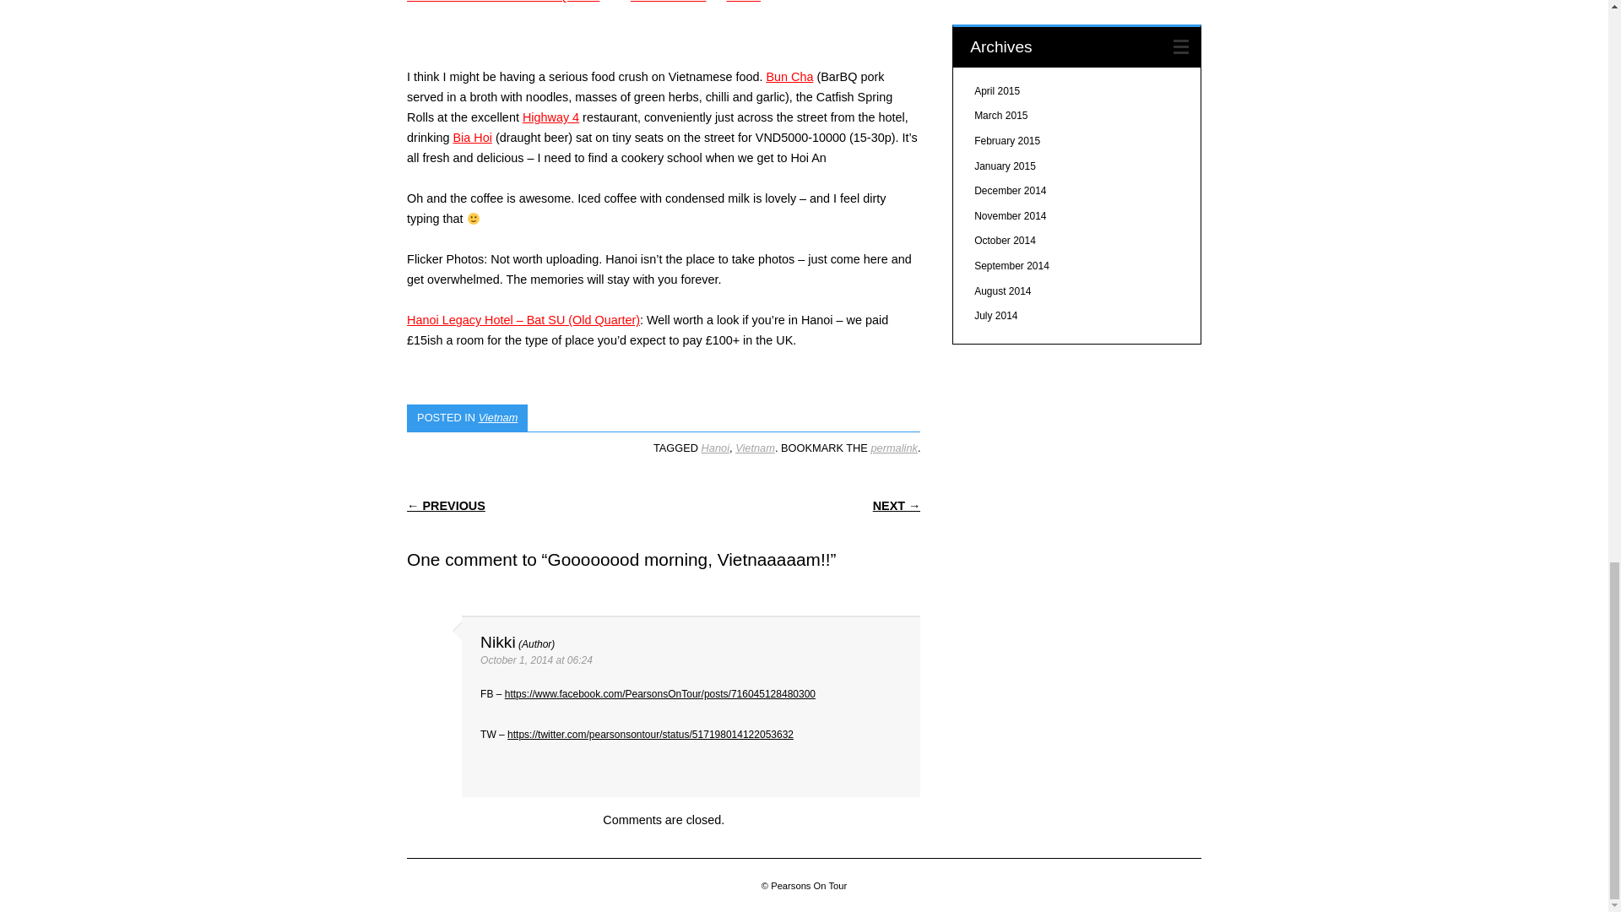 This screenshot has width=1621, height=912. Describe the element at coordinates (789, 77) in the screenshot. I see `Bun Cha` at that location.